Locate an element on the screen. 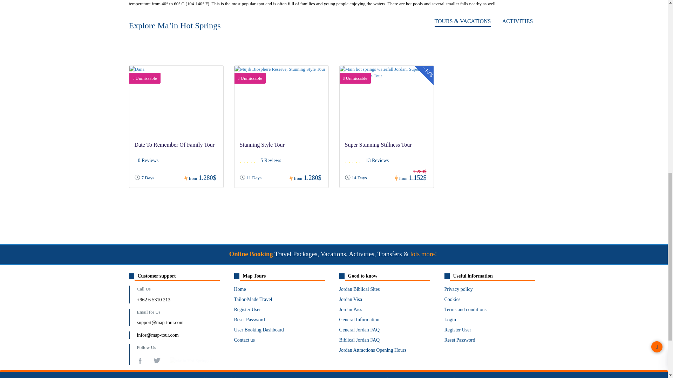 The image size is (673, 378). Date To Remember Of Family Tour is located at coordinates (175, 145).